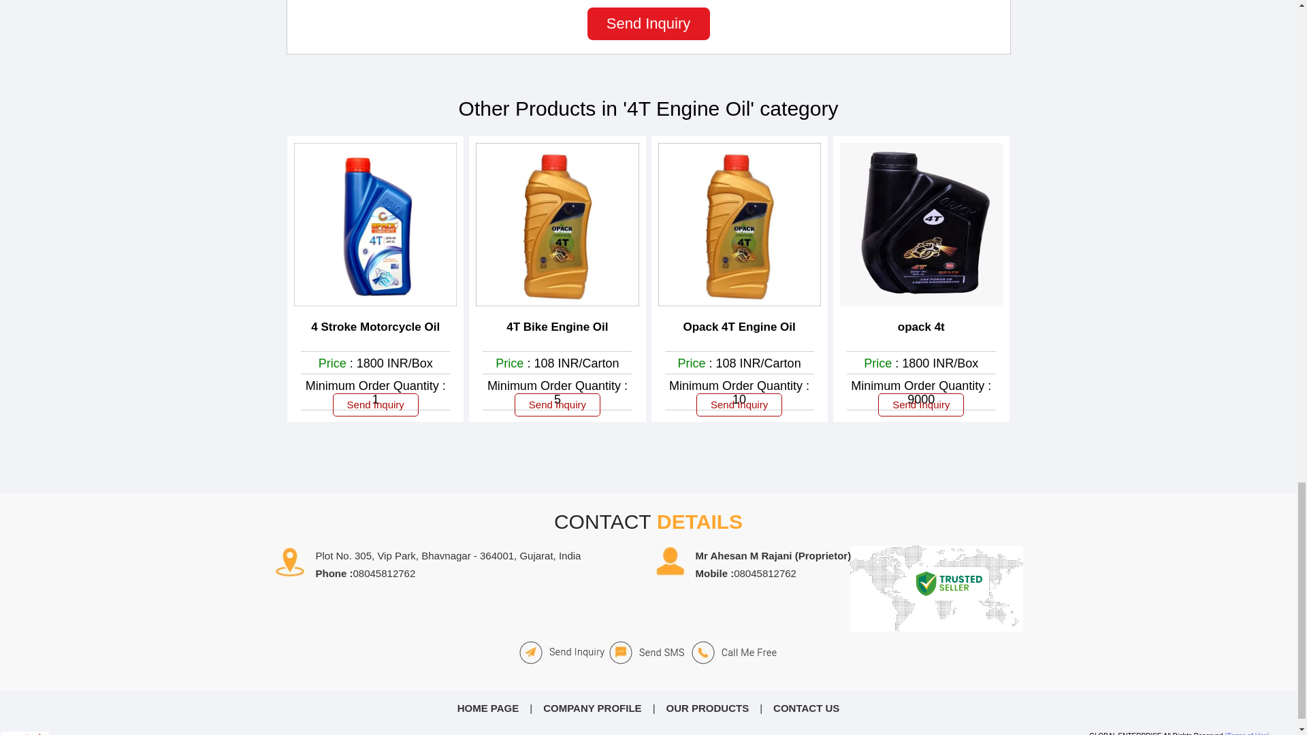  Describe the element at coordinates (648, 23) in the screenshot. I see `Send Inquiry` at that location.